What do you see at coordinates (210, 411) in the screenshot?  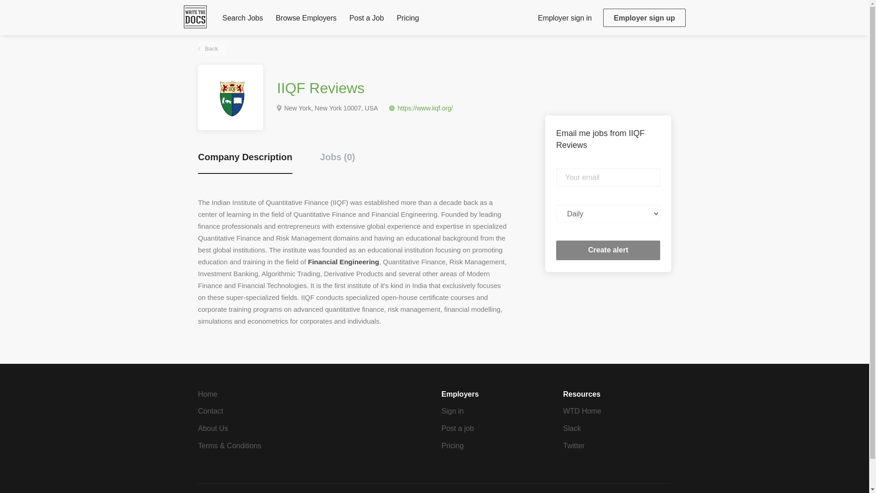 I see `Contact` at bounding box center [210, 411].